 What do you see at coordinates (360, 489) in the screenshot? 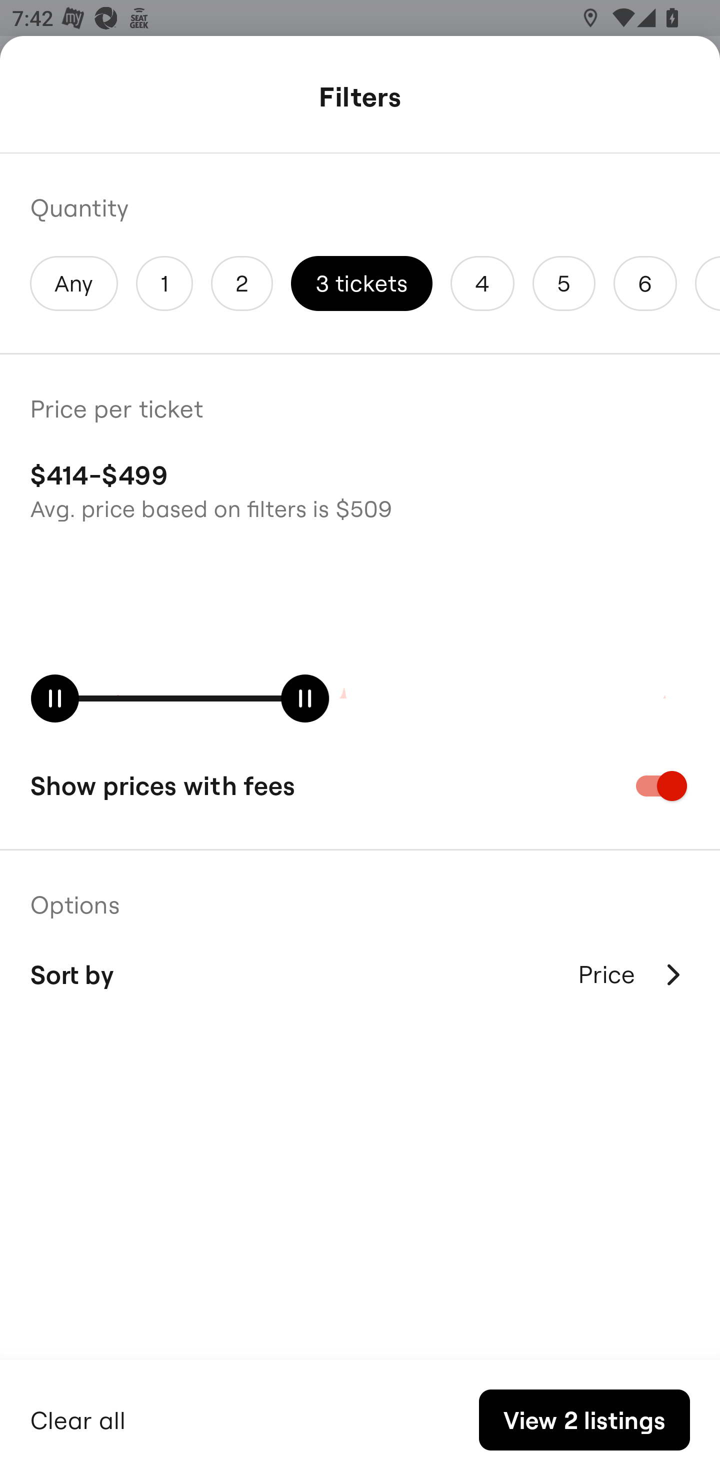
I see `$414-$499 Avg. price based on filters is $509` at bounding box center [360, 489].